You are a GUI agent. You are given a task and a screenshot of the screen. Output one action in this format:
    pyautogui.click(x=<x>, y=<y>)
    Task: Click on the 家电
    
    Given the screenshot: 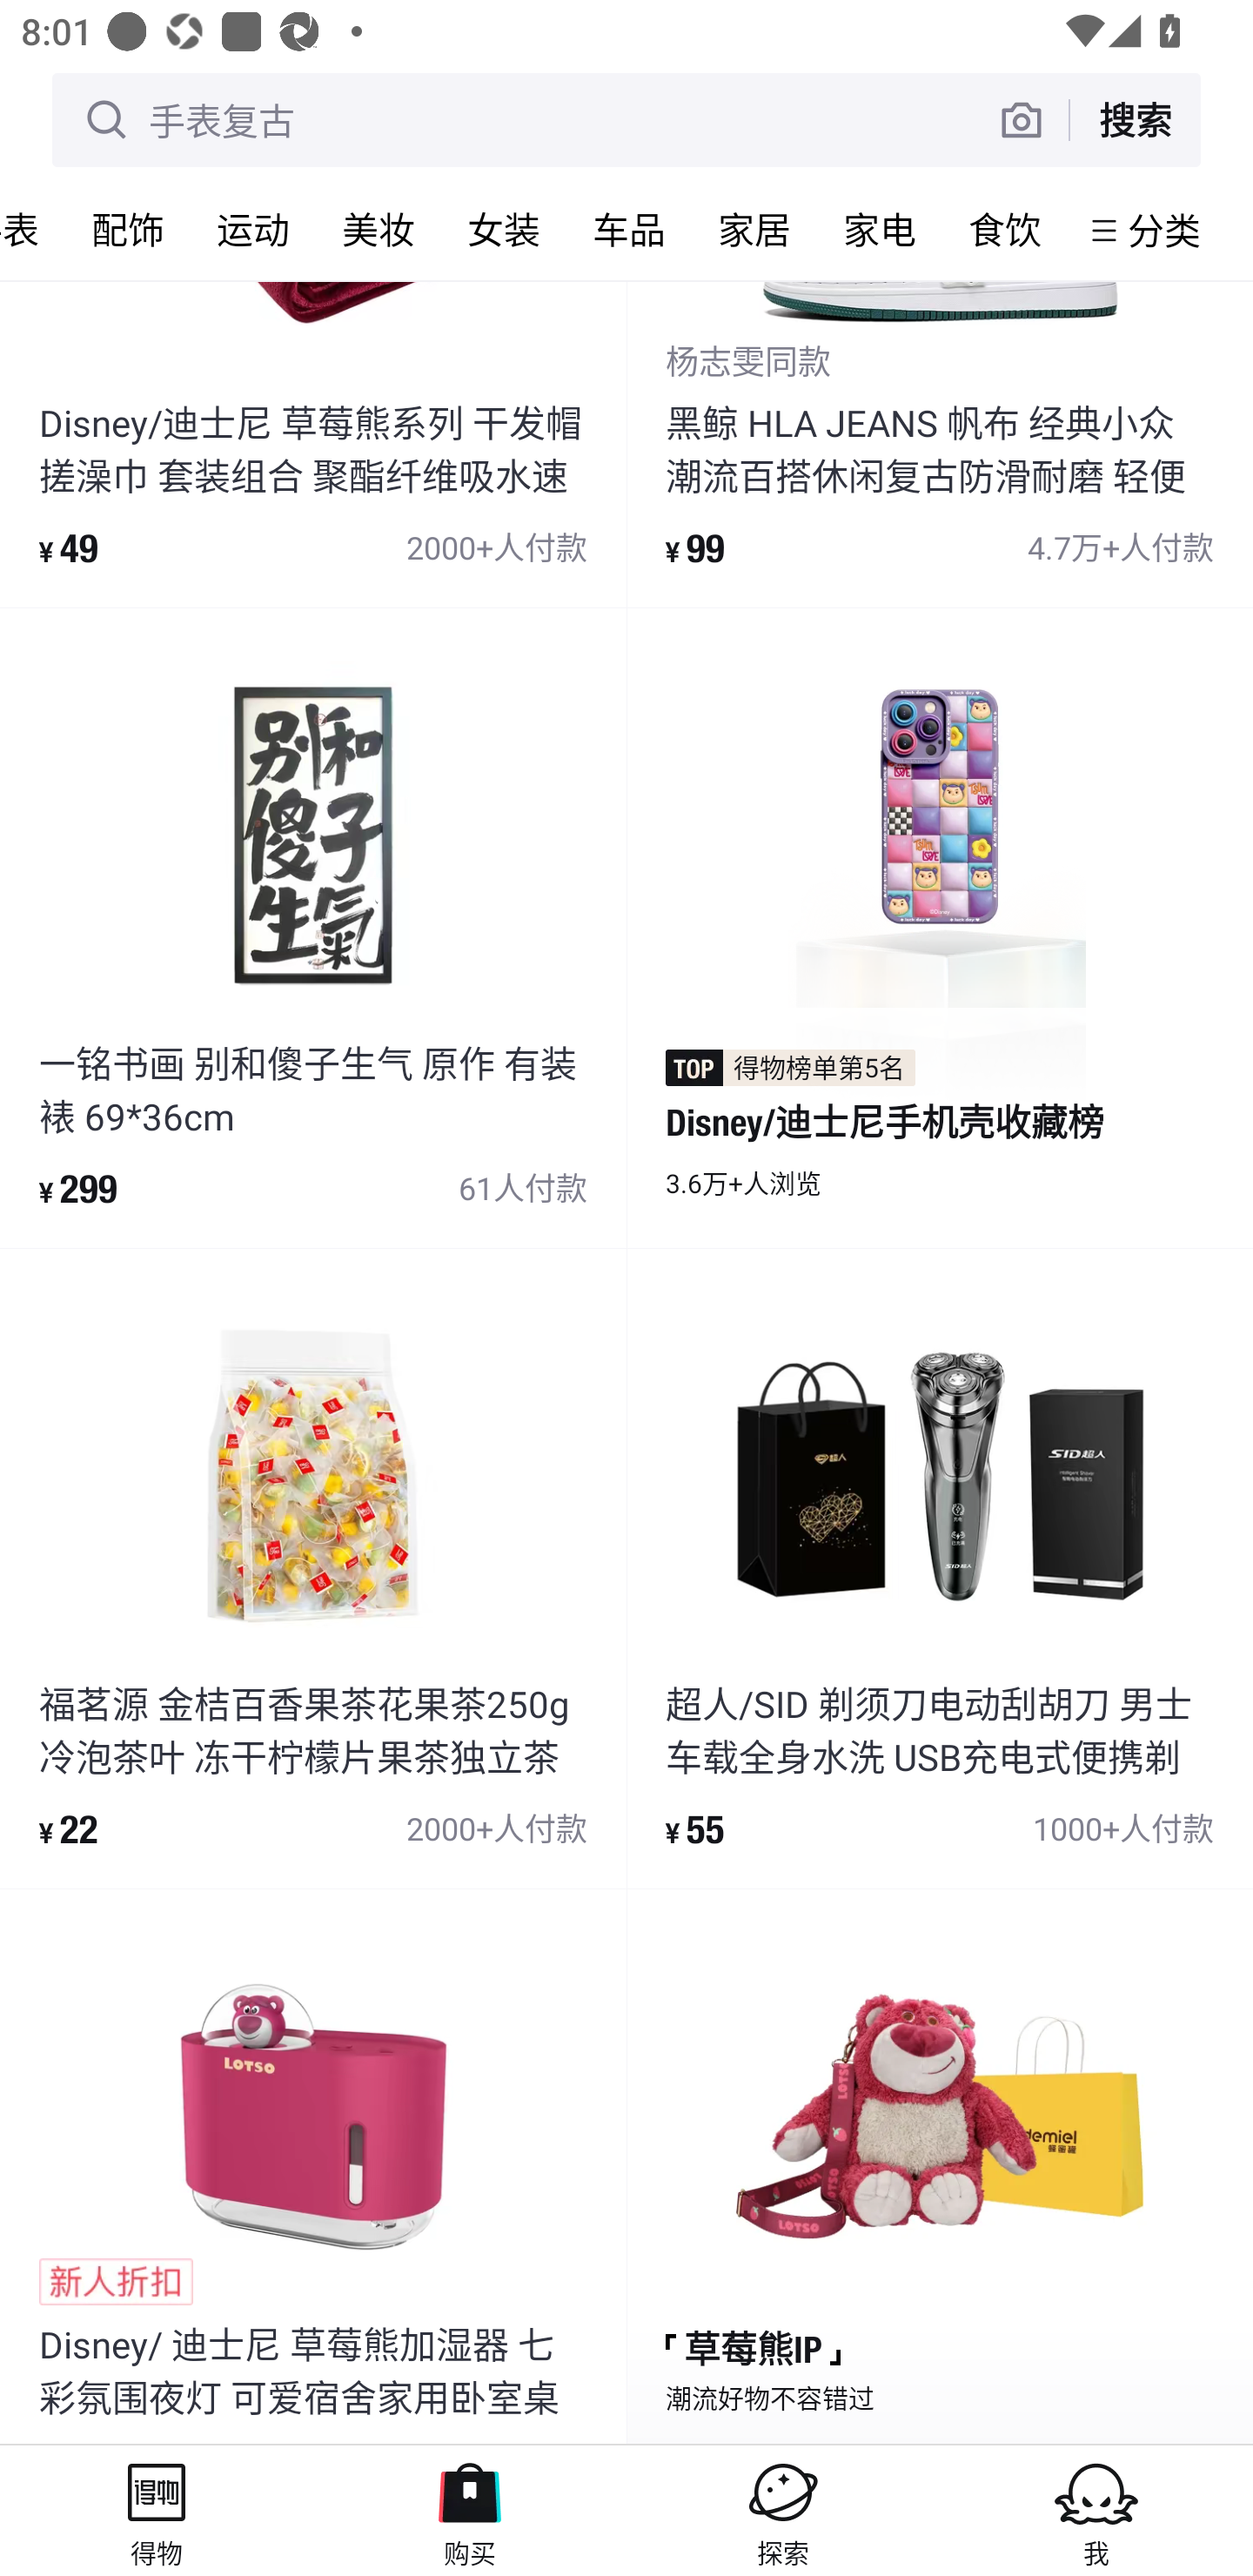 What is the action you would take?
    pyautogui.click(x=879, y=229)
    